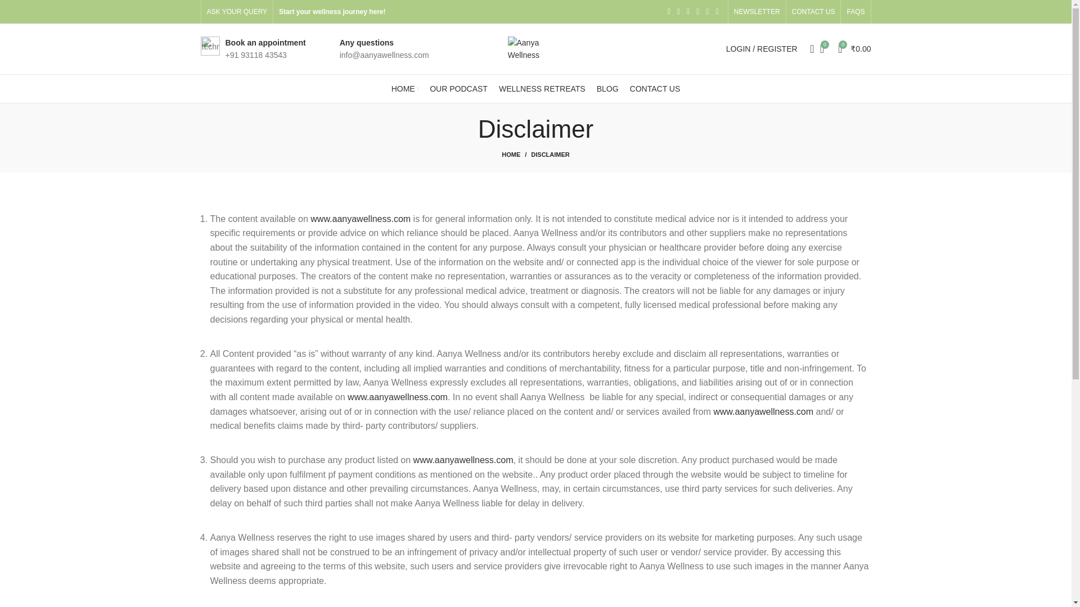 The height and width of the screenshot is (607, 1080). Describe the element at coordinates (516, 154) in the screenshot. I see `HOME` at that location.